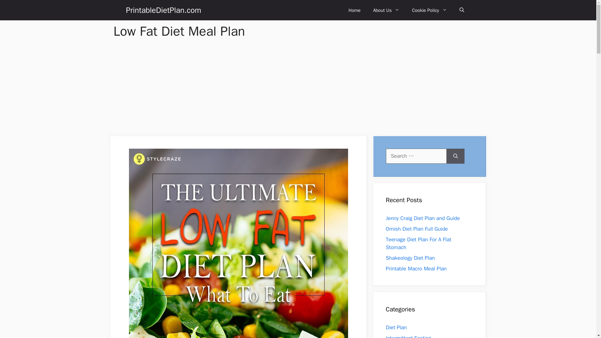 This screenshot has height=338, width=601. Describe the element at coordinates (416, 156) in the screenshot. I see `Search for:` at that location.